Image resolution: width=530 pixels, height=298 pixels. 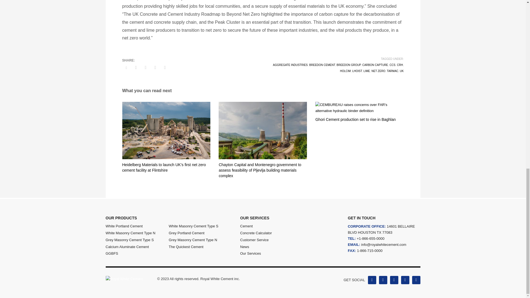 What do you see at coordinates (263, 130) in the screenshot?
I see `Montenegro-EPCG-ready-reconstruction-TPP-Pljevlja-jump-costs` at bounding box center [263, 130].